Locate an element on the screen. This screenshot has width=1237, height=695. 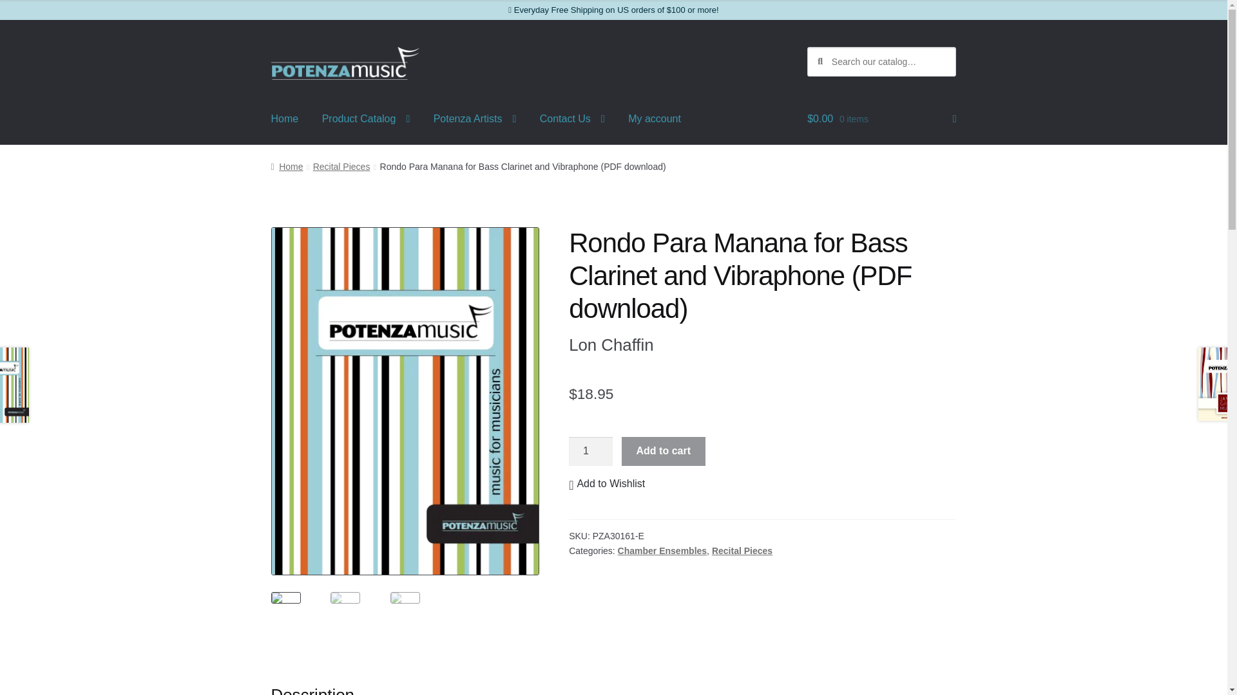
Recital Pieces is located at coordinates (341, 166).